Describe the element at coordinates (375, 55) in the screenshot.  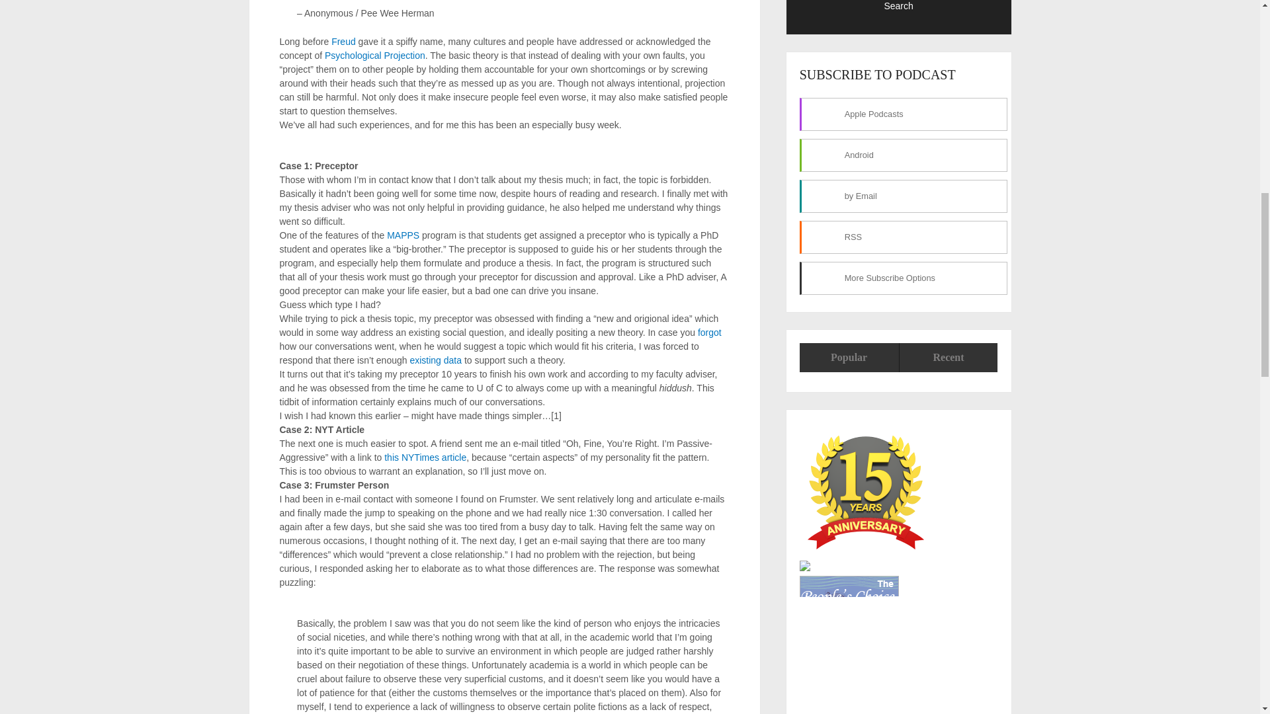
I see `Psychological Projection` at that location.